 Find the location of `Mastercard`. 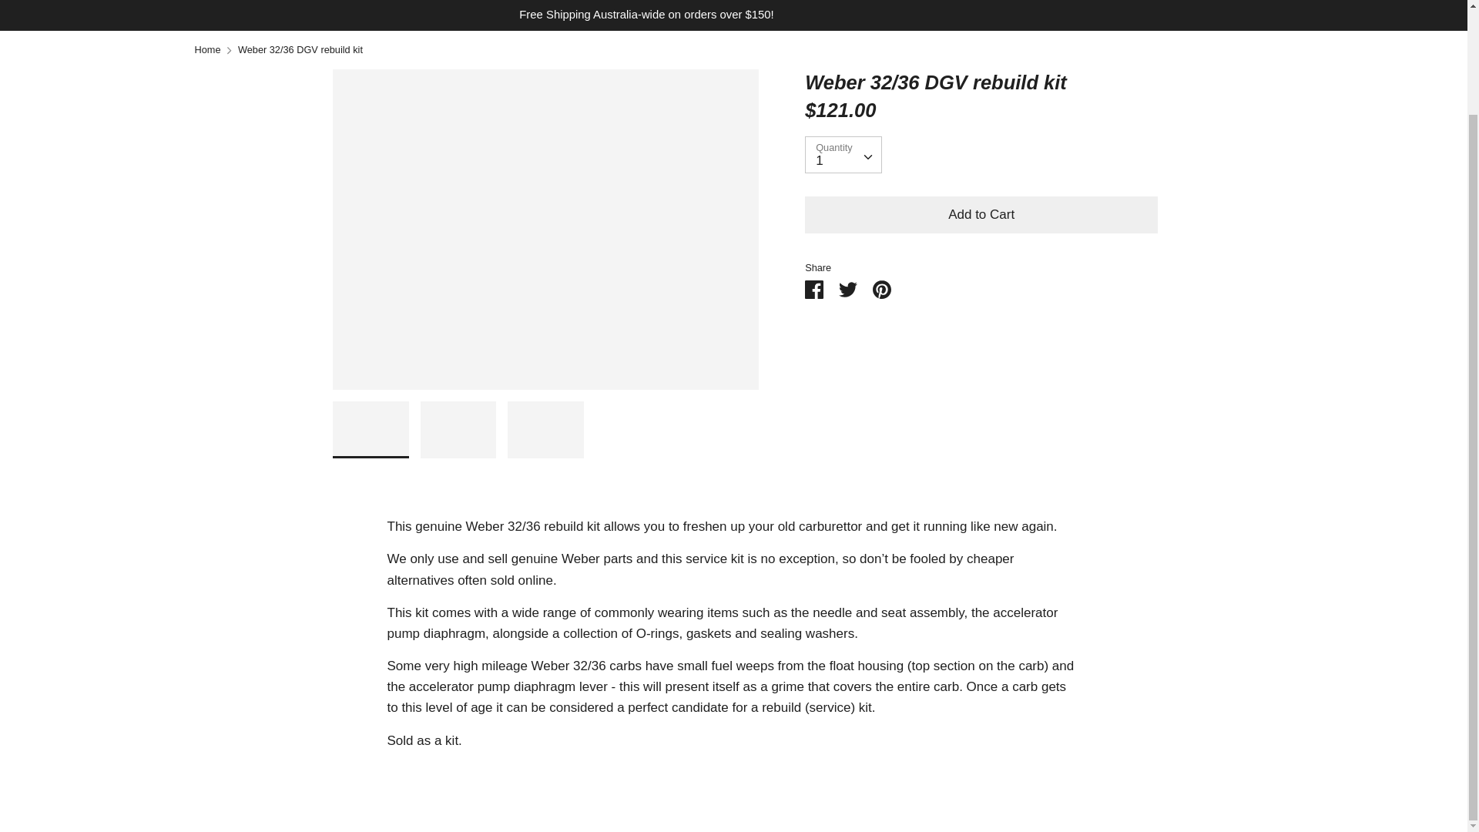

Mastercard is located at coordinates (1119, 659).